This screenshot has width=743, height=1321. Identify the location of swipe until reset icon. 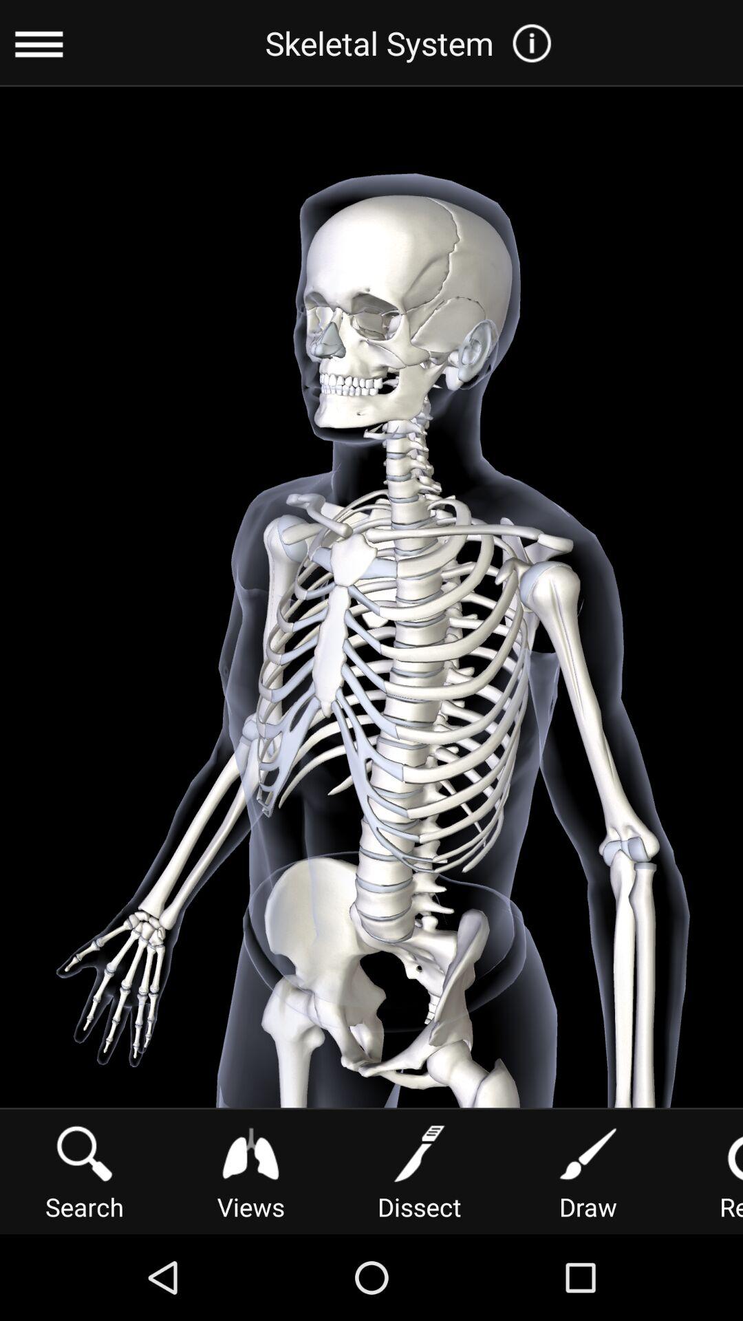
(711, 1171).